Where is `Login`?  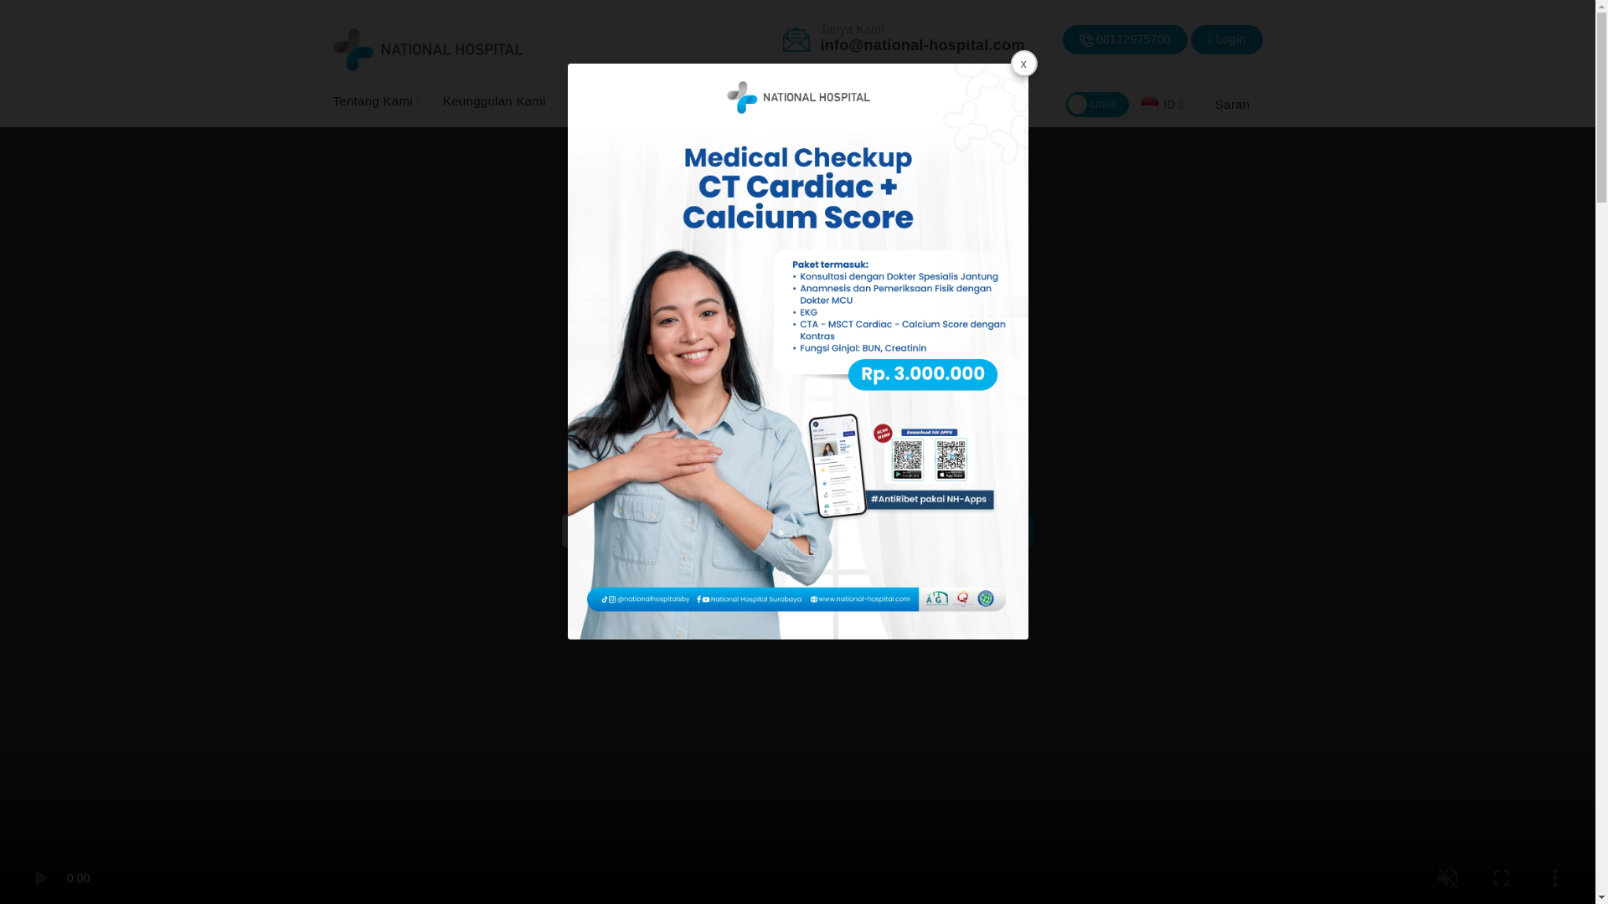
Login is located at coordinates (1226, 39).